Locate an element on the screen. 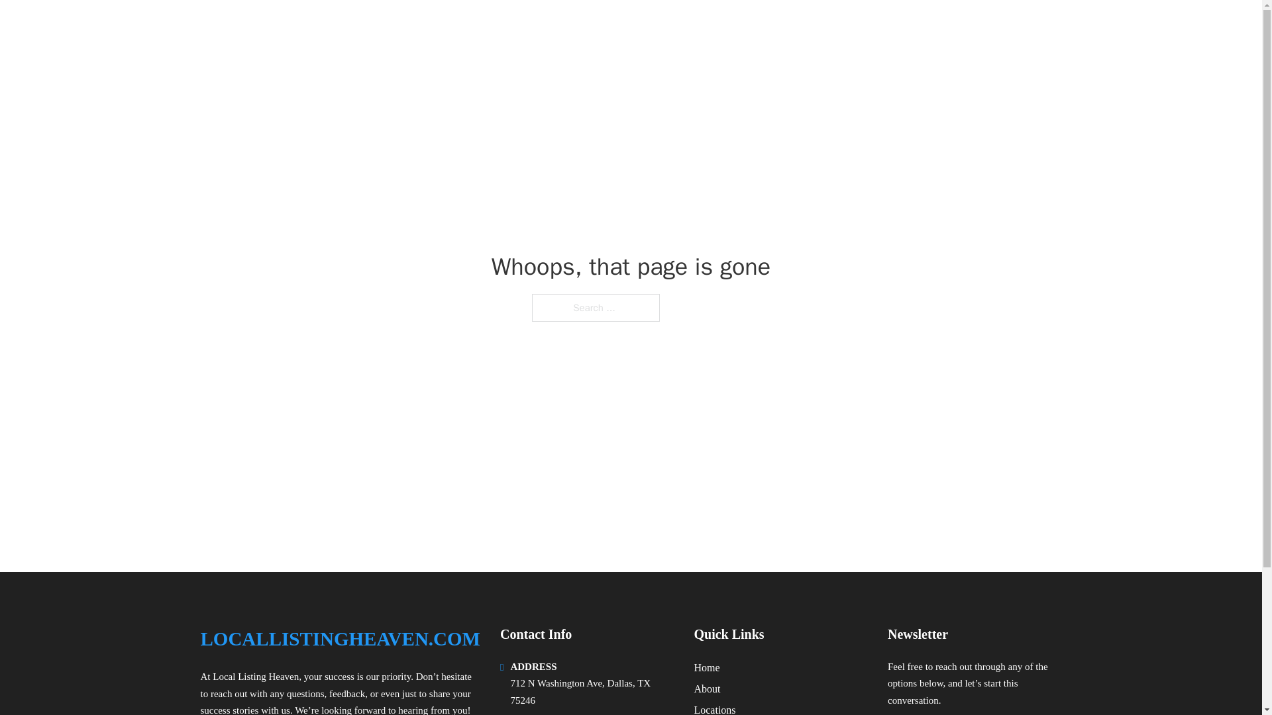  Locations is located at coordinates (714, 708).